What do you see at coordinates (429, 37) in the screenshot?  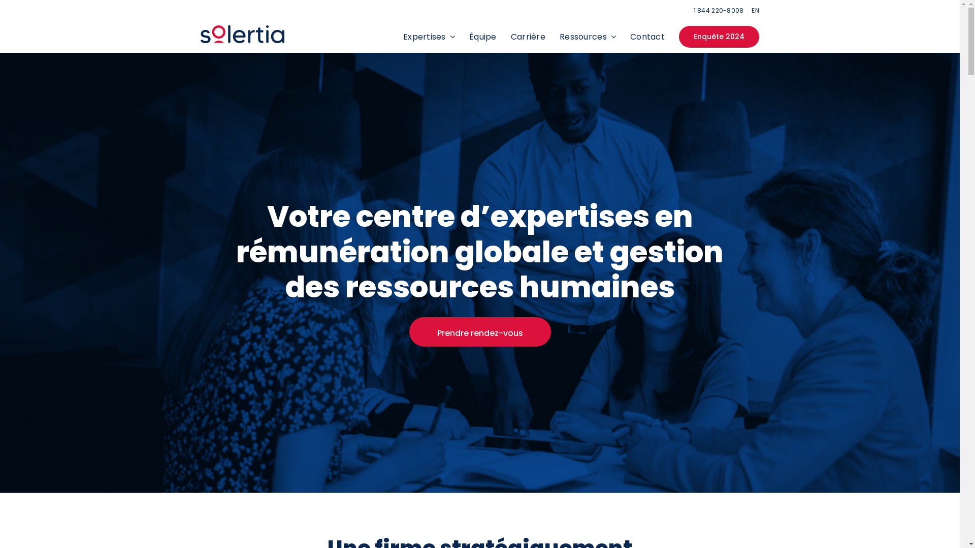 I see `Expertises` at bounding box center [429, 37].